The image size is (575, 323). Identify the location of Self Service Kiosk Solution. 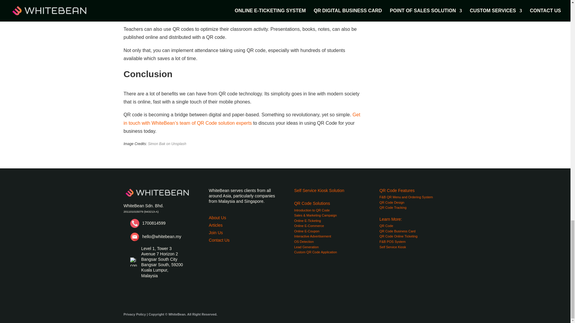
(319, 190).